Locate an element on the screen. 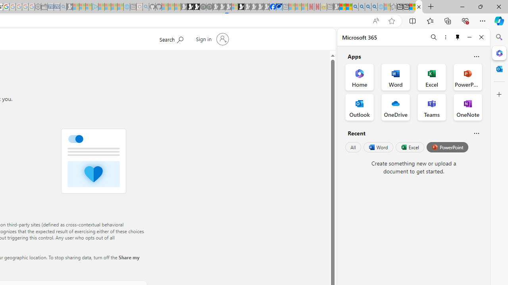 The width and height of the screenshot is (508, 285). PowerPoint is located at coordinates (447, 147).